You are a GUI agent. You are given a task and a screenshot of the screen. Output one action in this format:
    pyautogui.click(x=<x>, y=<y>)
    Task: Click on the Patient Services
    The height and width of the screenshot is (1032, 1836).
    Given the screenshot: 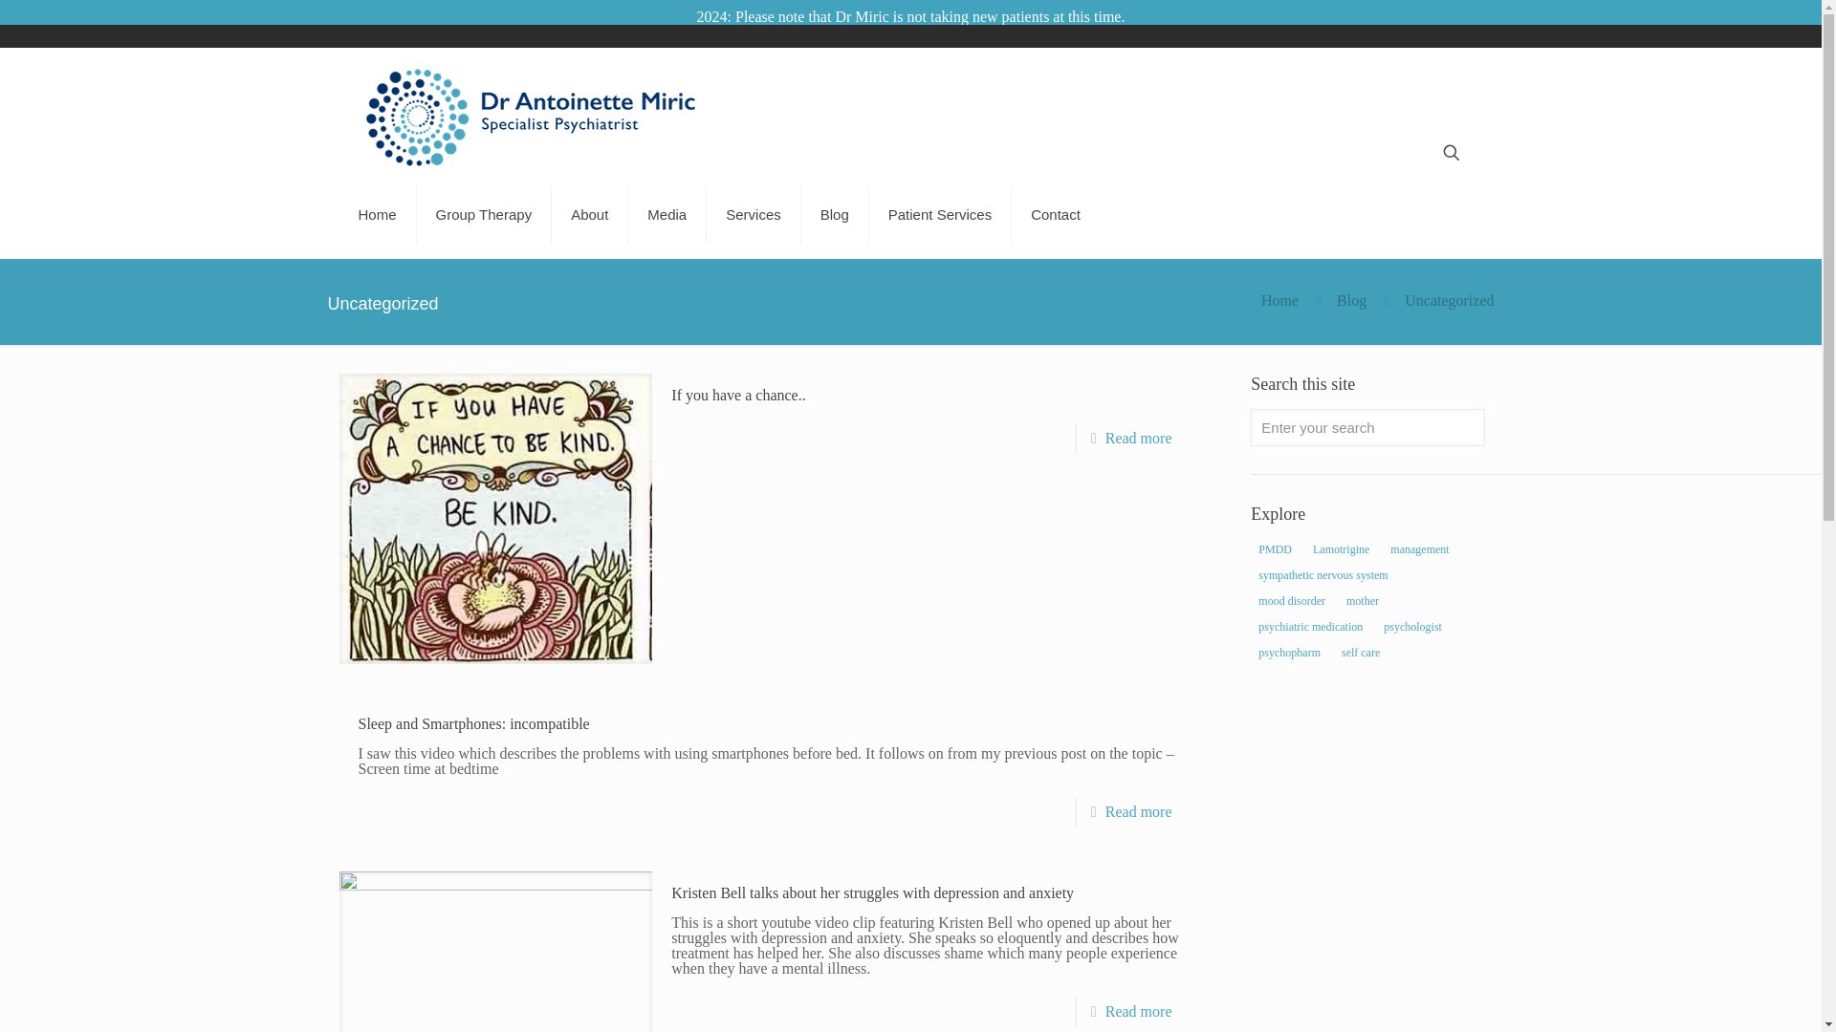 What is the action you would take?
    pyautogui.click(x=939, y=215)
    